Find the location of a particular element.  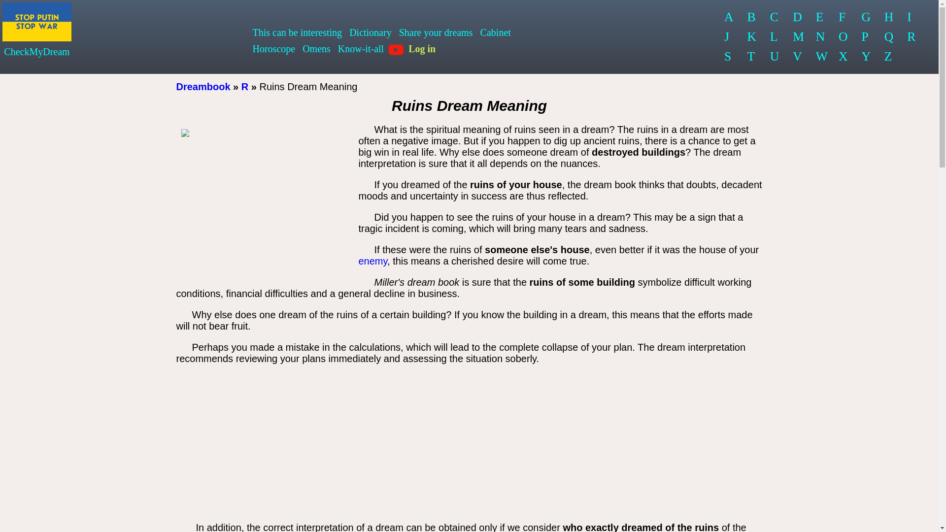

E is located at coordinates (820, 17).